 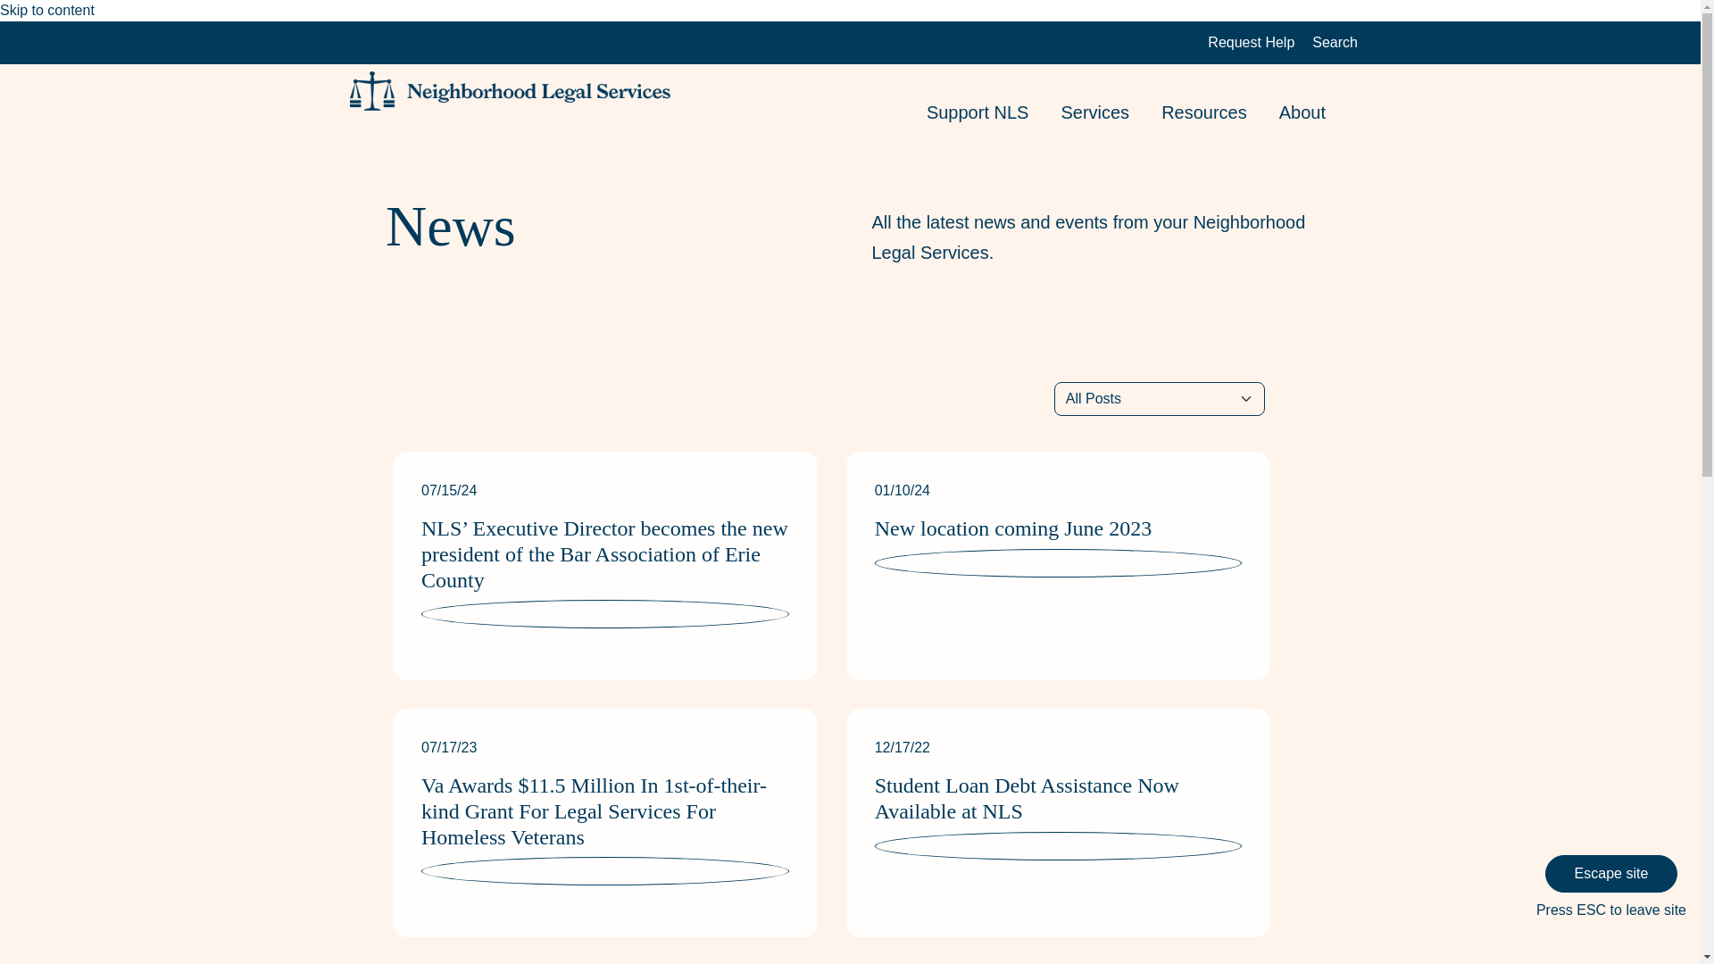 What do you see at coordinates (1318, 114) in the screenshot?
I see `About` at bounding box center [1318, 114].